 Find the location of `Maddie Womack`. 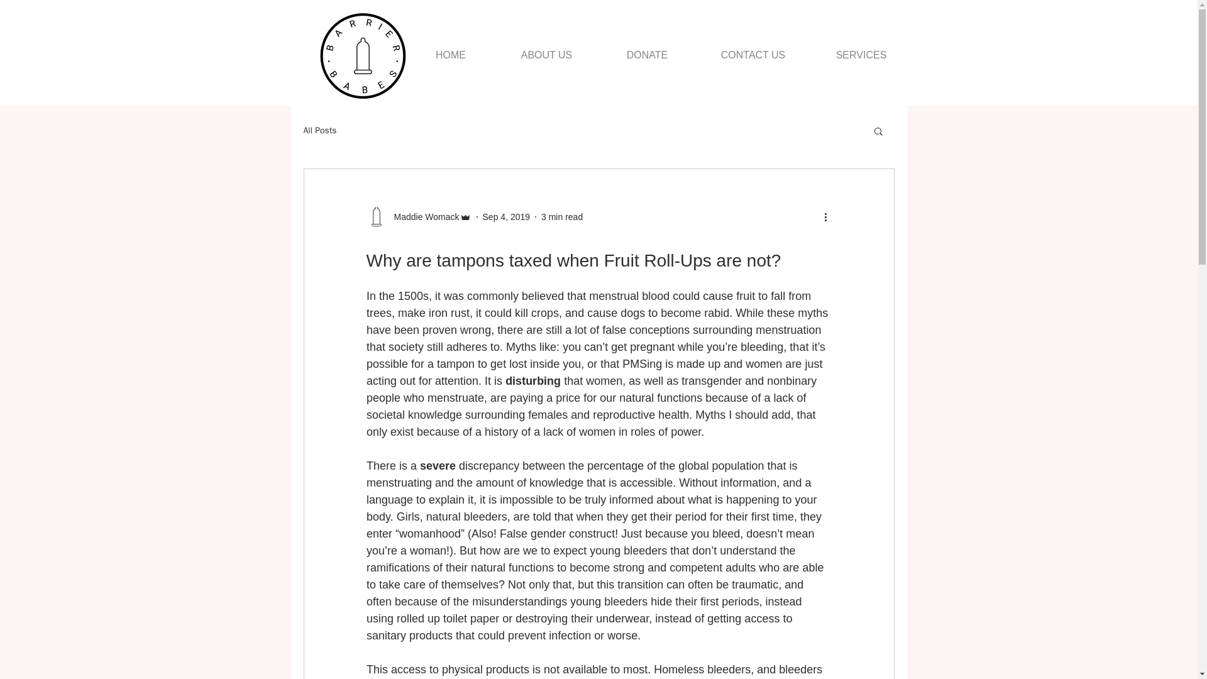

Maddie Womack is located at coordinates (422, 216).